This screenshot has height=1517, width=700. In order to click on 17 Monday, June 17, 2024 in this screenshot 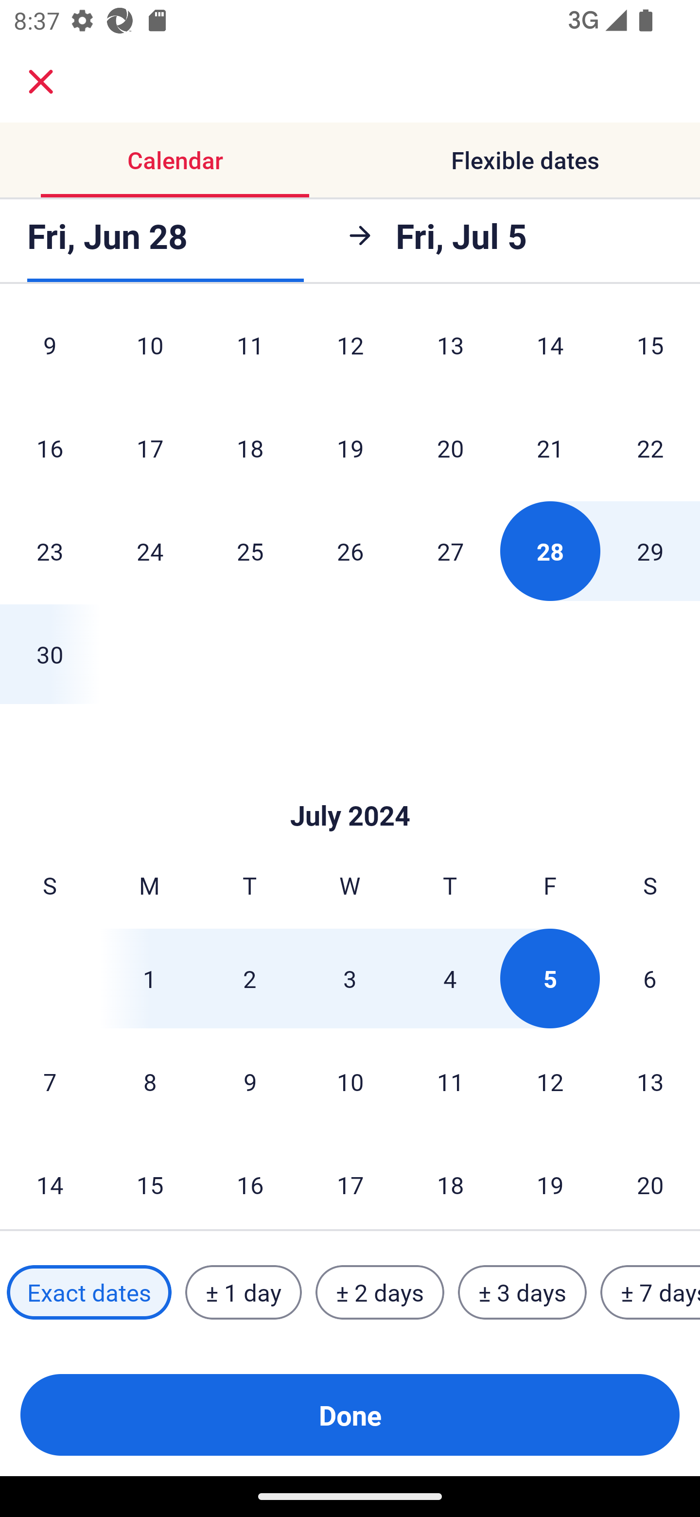, I will do `click(150, 447)`.